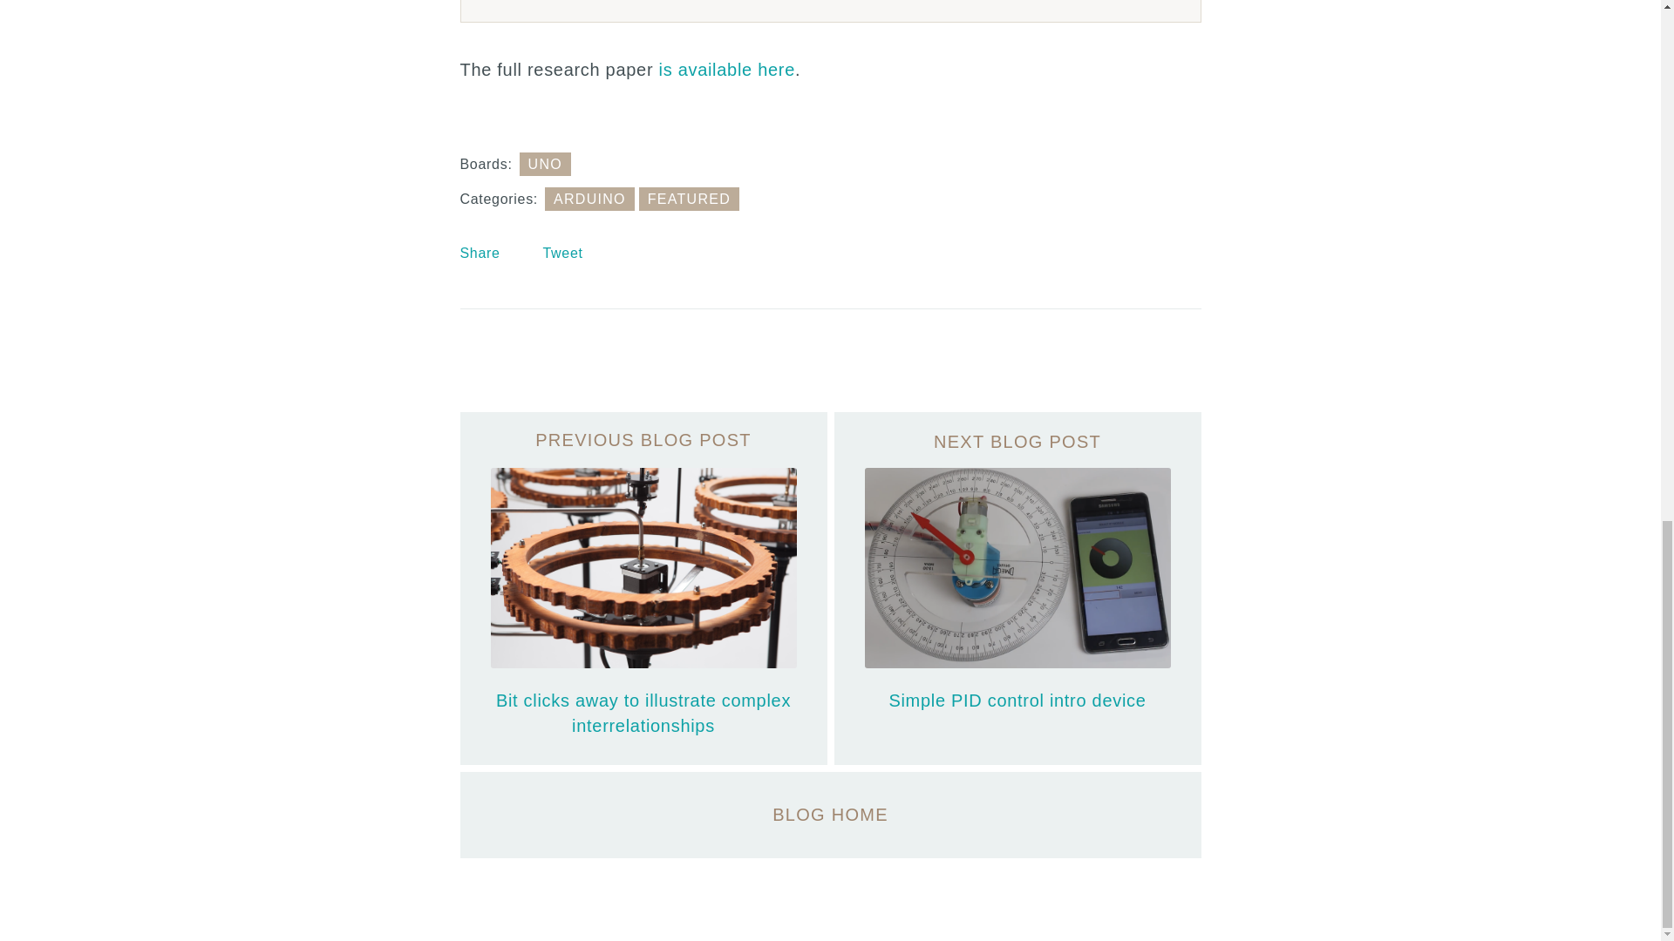 Image resolution: width=1674 pixels, height=941 pixels. What do you see at coordinates (589, 199) in the screenshot?
I see `ARDUINO` at bounding box center [589, 199].